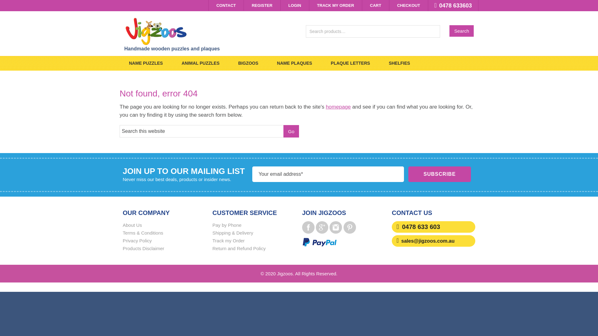 The width and height of the screenshot is (598, 336). What do you see at coordinates (295, 6) in the screenshot?
I see `LOGIN` at bounding box center [295, 6].